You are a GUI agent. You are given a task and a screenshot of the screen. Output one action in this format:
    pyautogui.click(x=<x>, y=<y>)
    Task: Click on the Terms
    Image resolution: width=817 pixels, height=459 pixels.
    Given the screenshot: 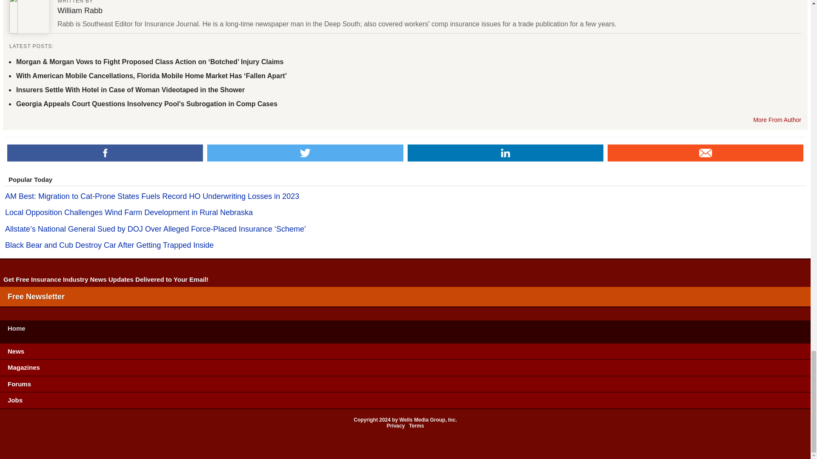 What is the action you would take?
    pyautogui.click(x=416, y=425)
    